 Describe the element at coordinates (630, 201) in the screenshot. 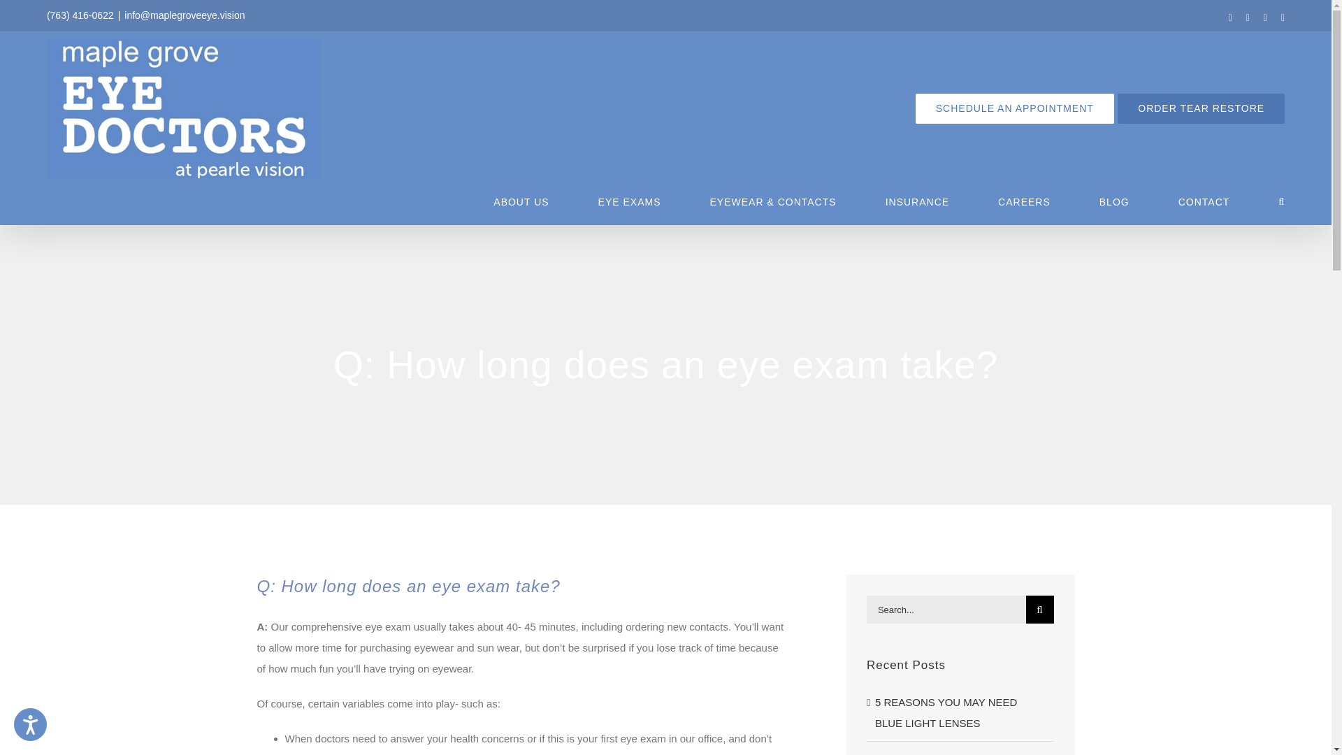

I see `EYE EXAMS` at that location.